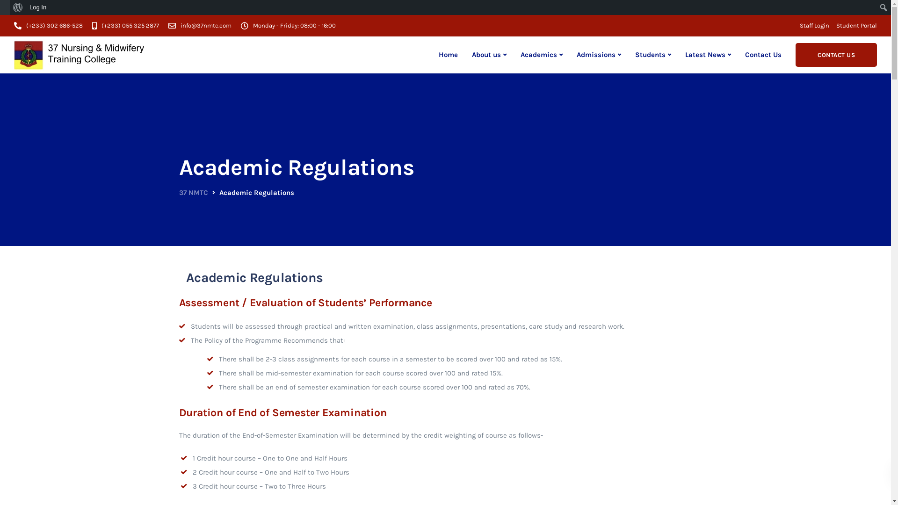 Image resolution: width=898 pixels, height=505 pixels. I want to click on info@37nmtc.com, so click(208, 25).